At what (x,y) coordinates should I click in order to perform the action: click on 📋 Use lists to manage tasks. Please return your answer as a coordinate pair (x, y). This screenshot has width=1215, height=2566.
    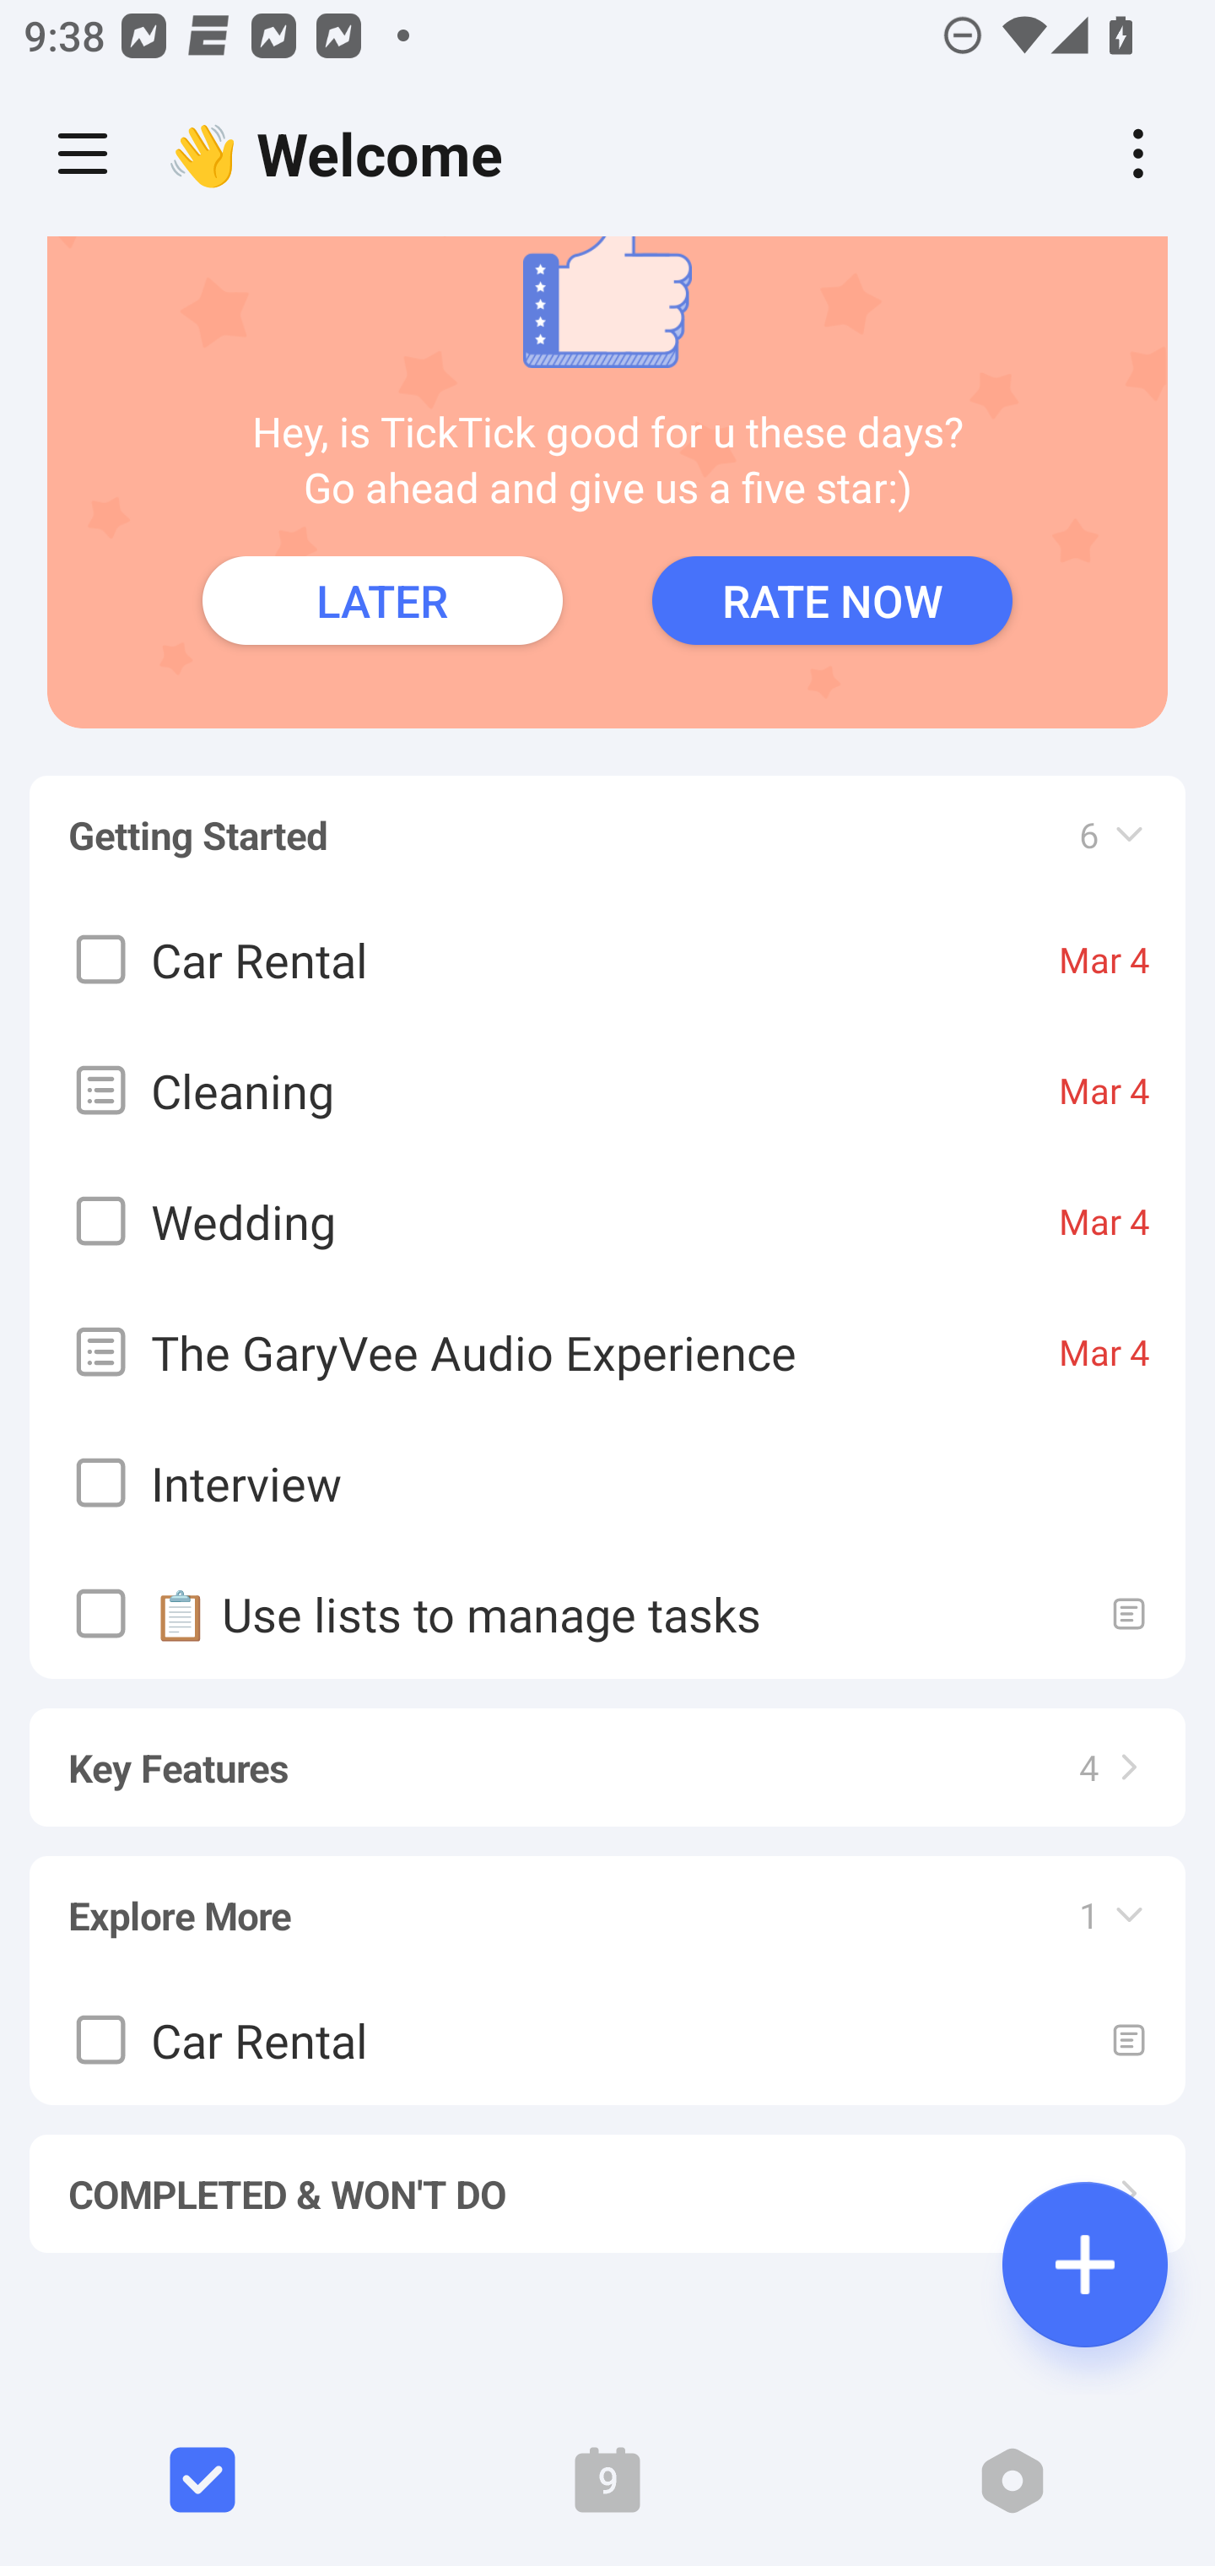
    Looking at the image, I should click on (607, 1612).